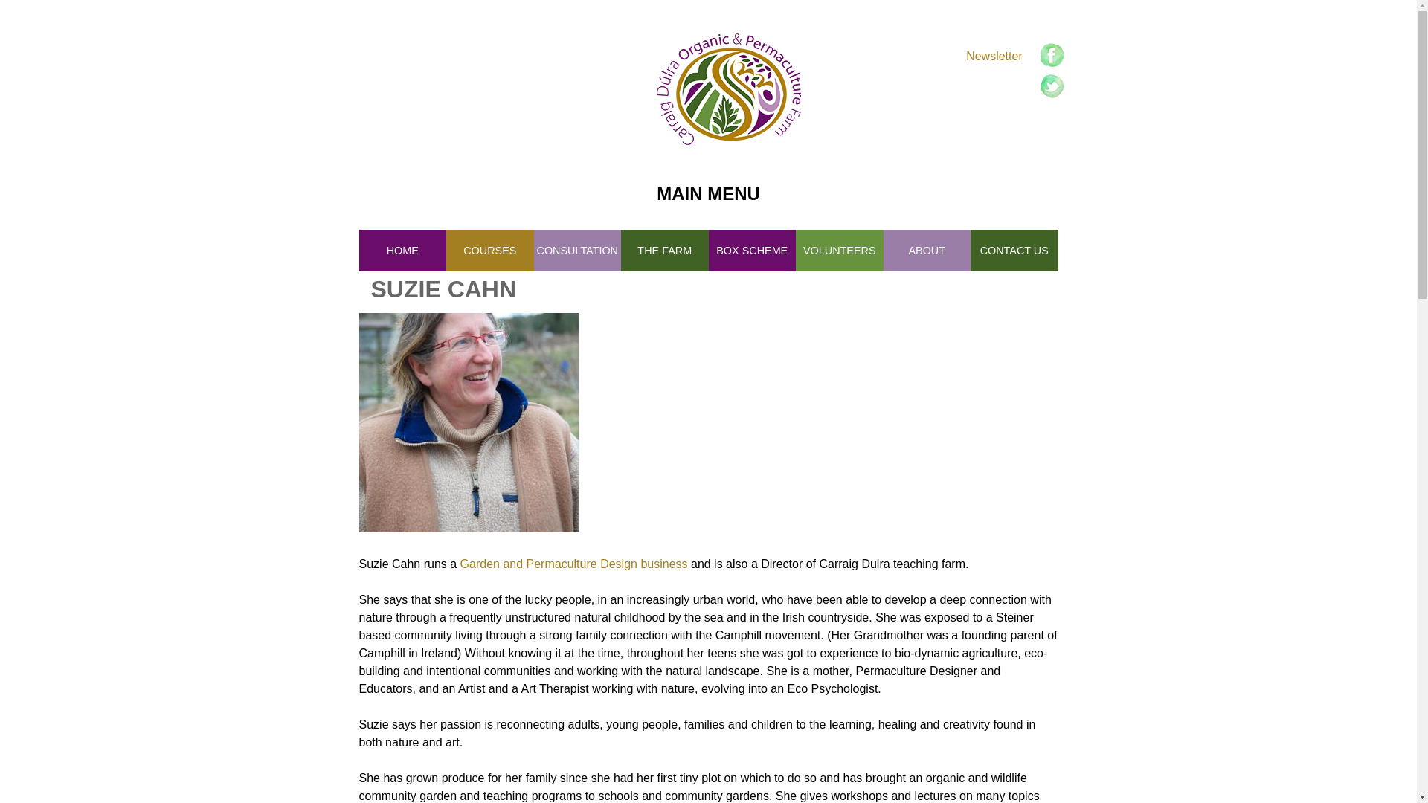 This screenshot has width=1428, height=803. I want to click on Newsletter, so click(994, 56).